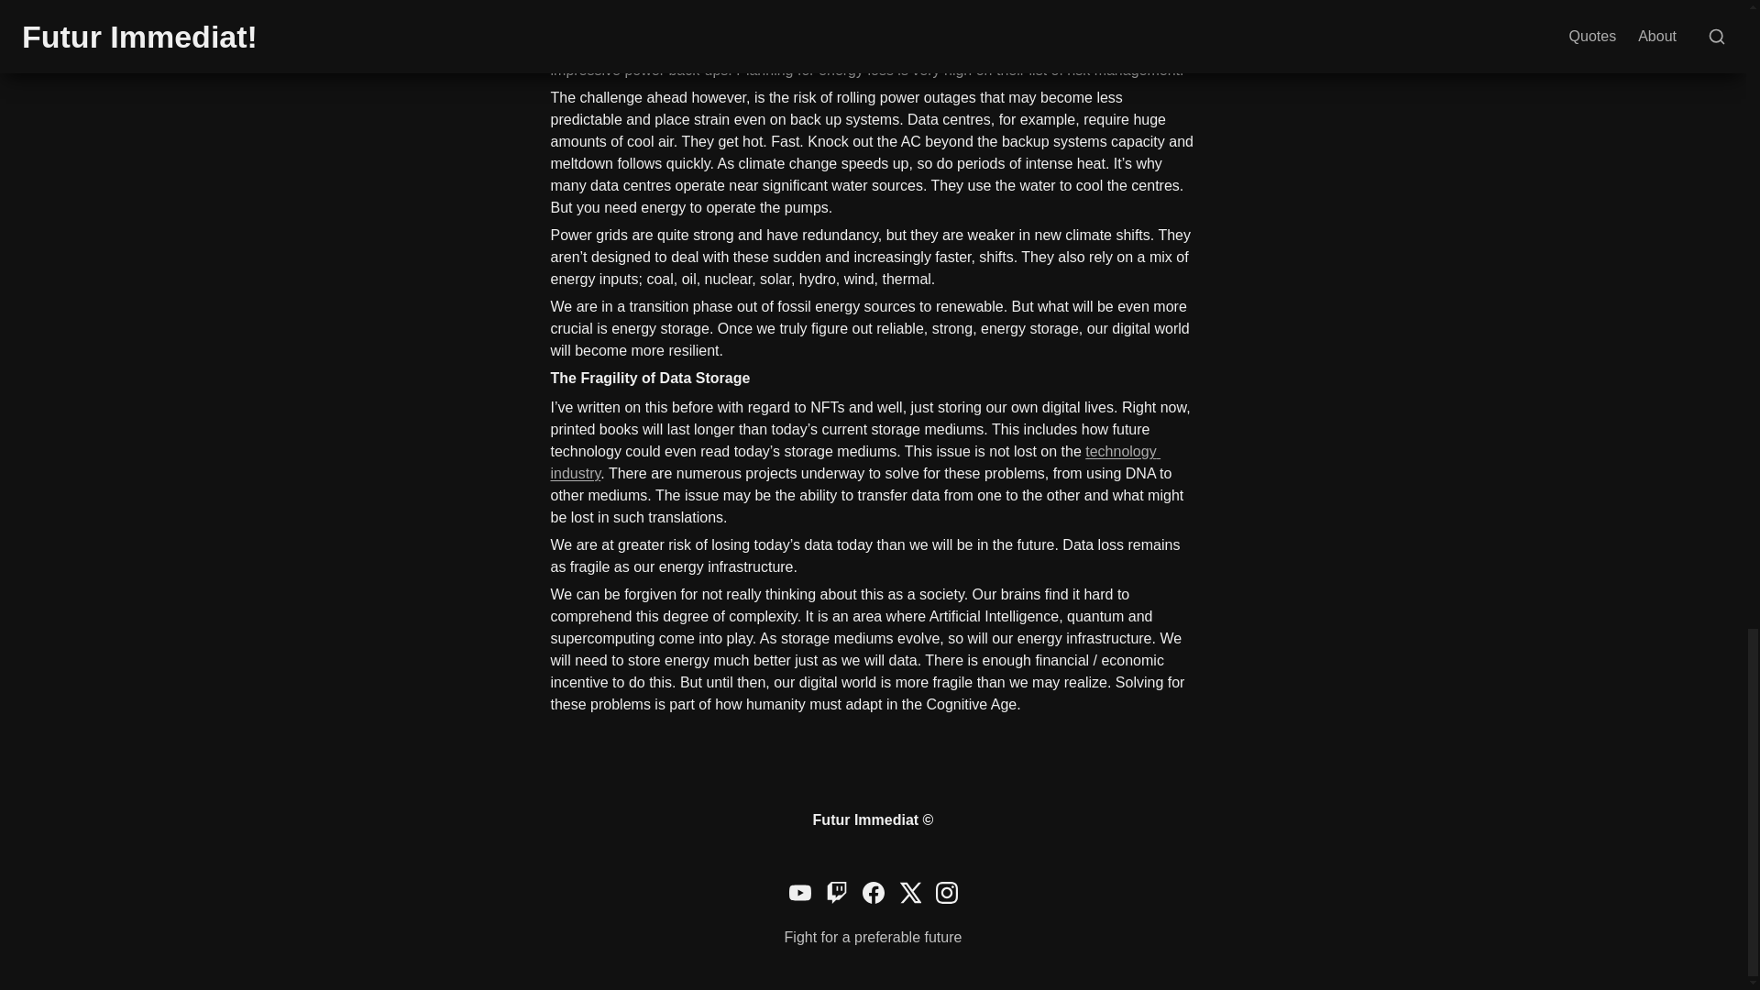 The image size is (1760, 990). Describe the element at coordinates (946, 893) in the screenshot. I see `Instagram` at that location.